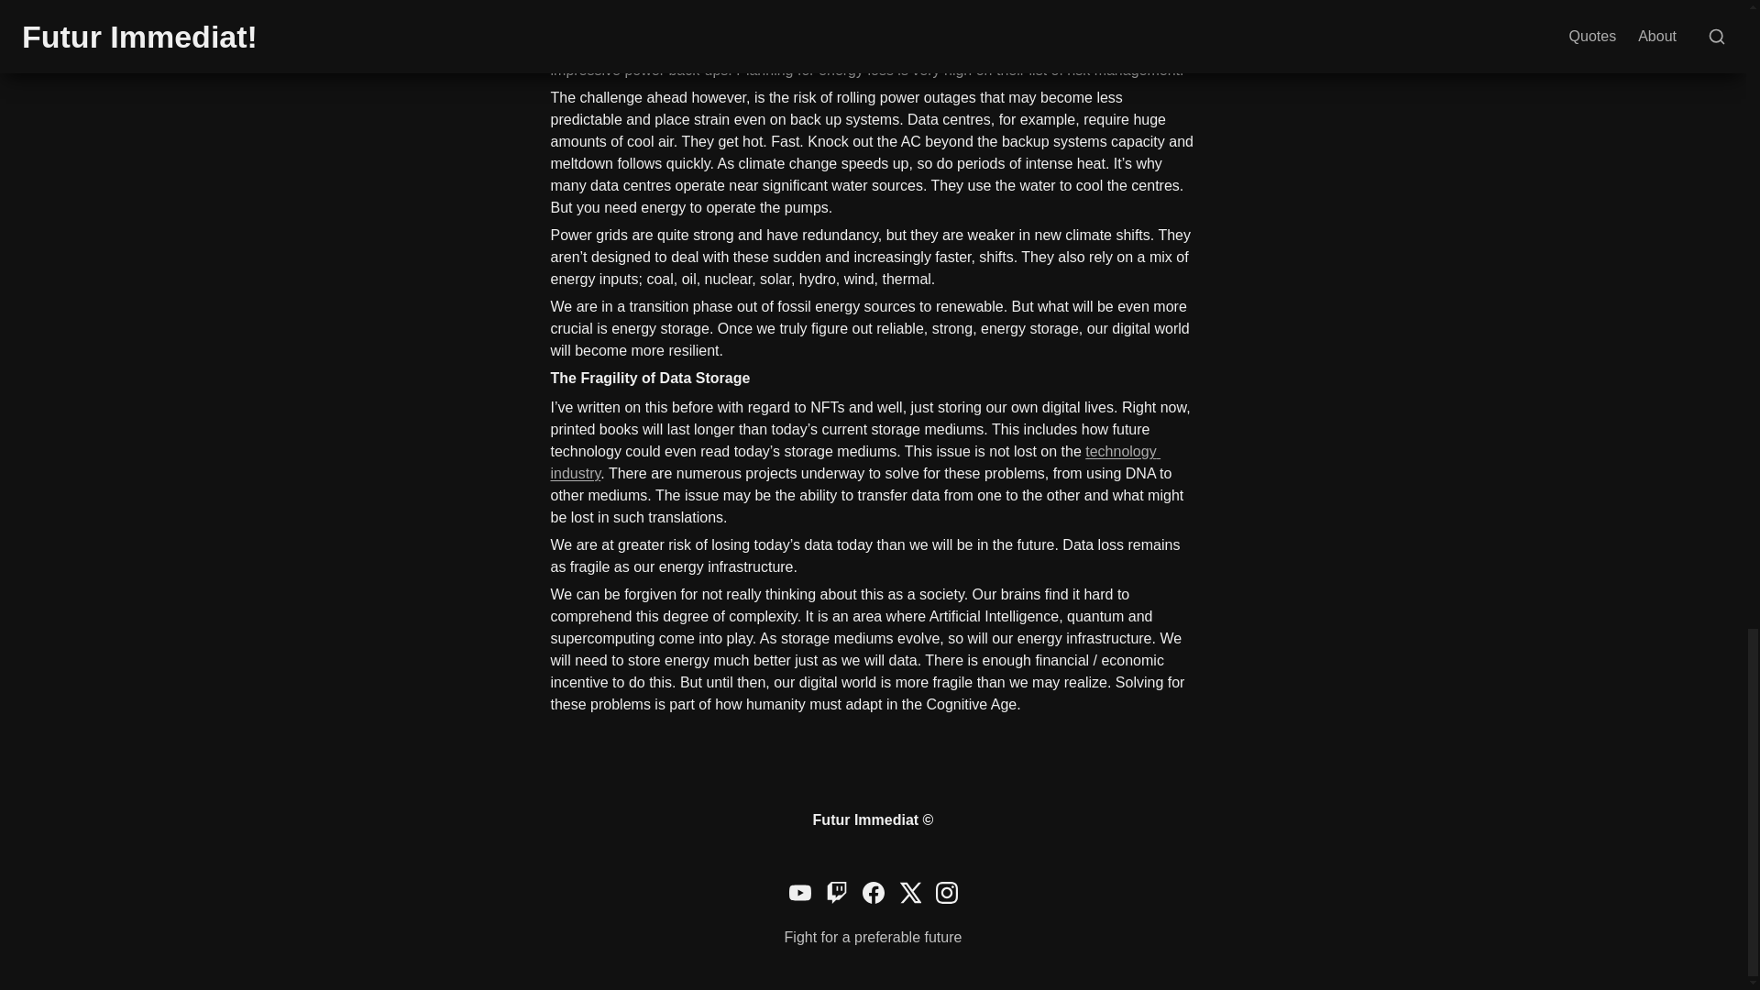 The image size is (1760, 990). Describe the element at coordinates (946, 893) in the screenshot. I see `Instagram` at that location.